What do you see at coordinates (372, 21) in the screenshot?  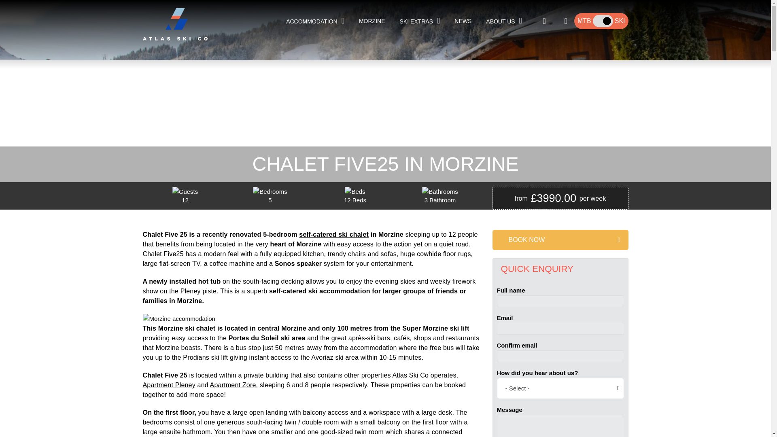 I see `ACCOMMODATION` at bounding box center [372, 21].